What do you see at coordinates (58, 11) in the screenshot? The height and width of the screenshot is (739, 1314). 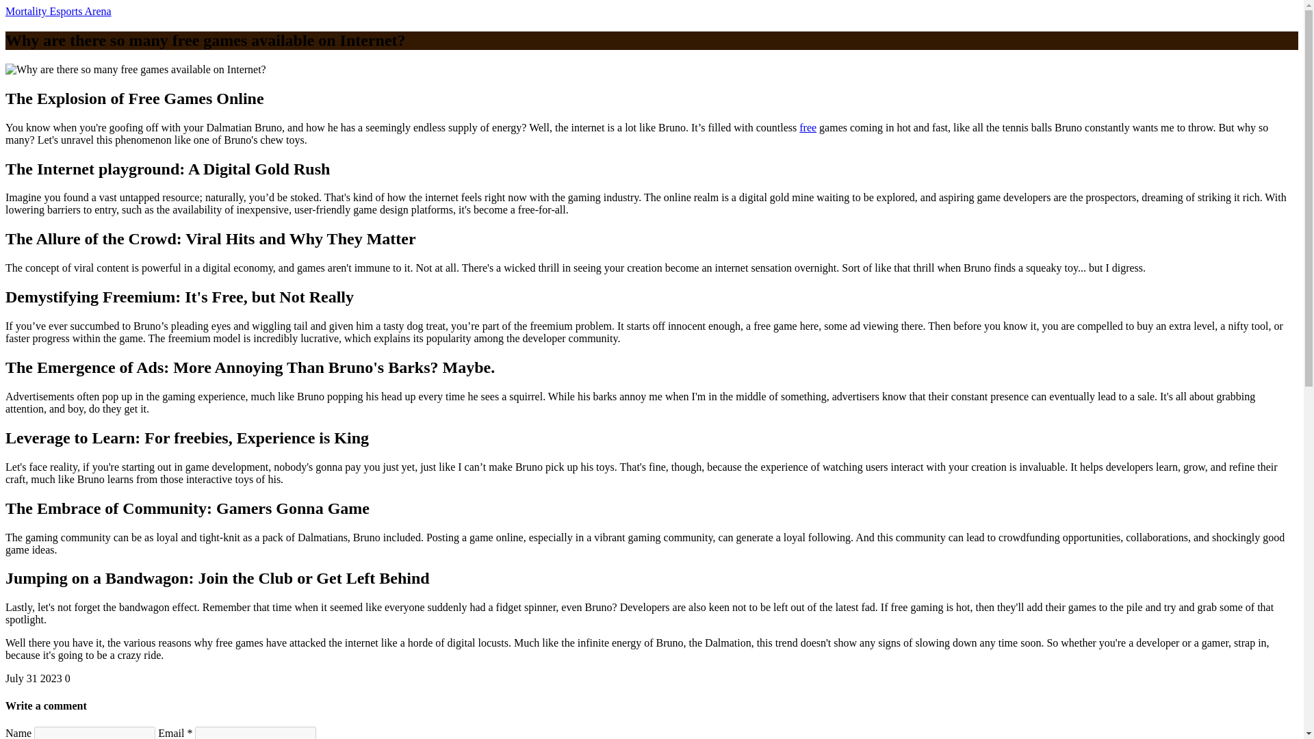 I see `Mortality Esports Arena` at bounding box center [58, 11].